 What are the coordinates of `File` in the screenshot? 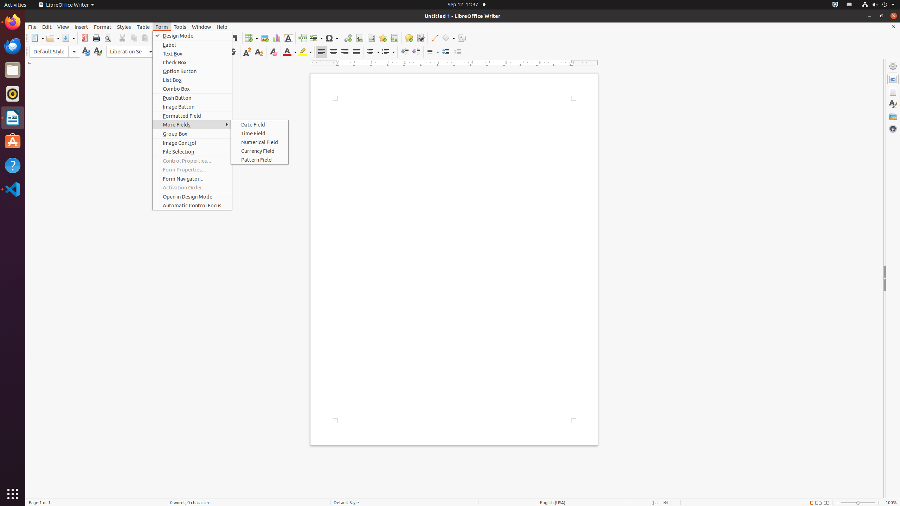 It's located at (32, 27).